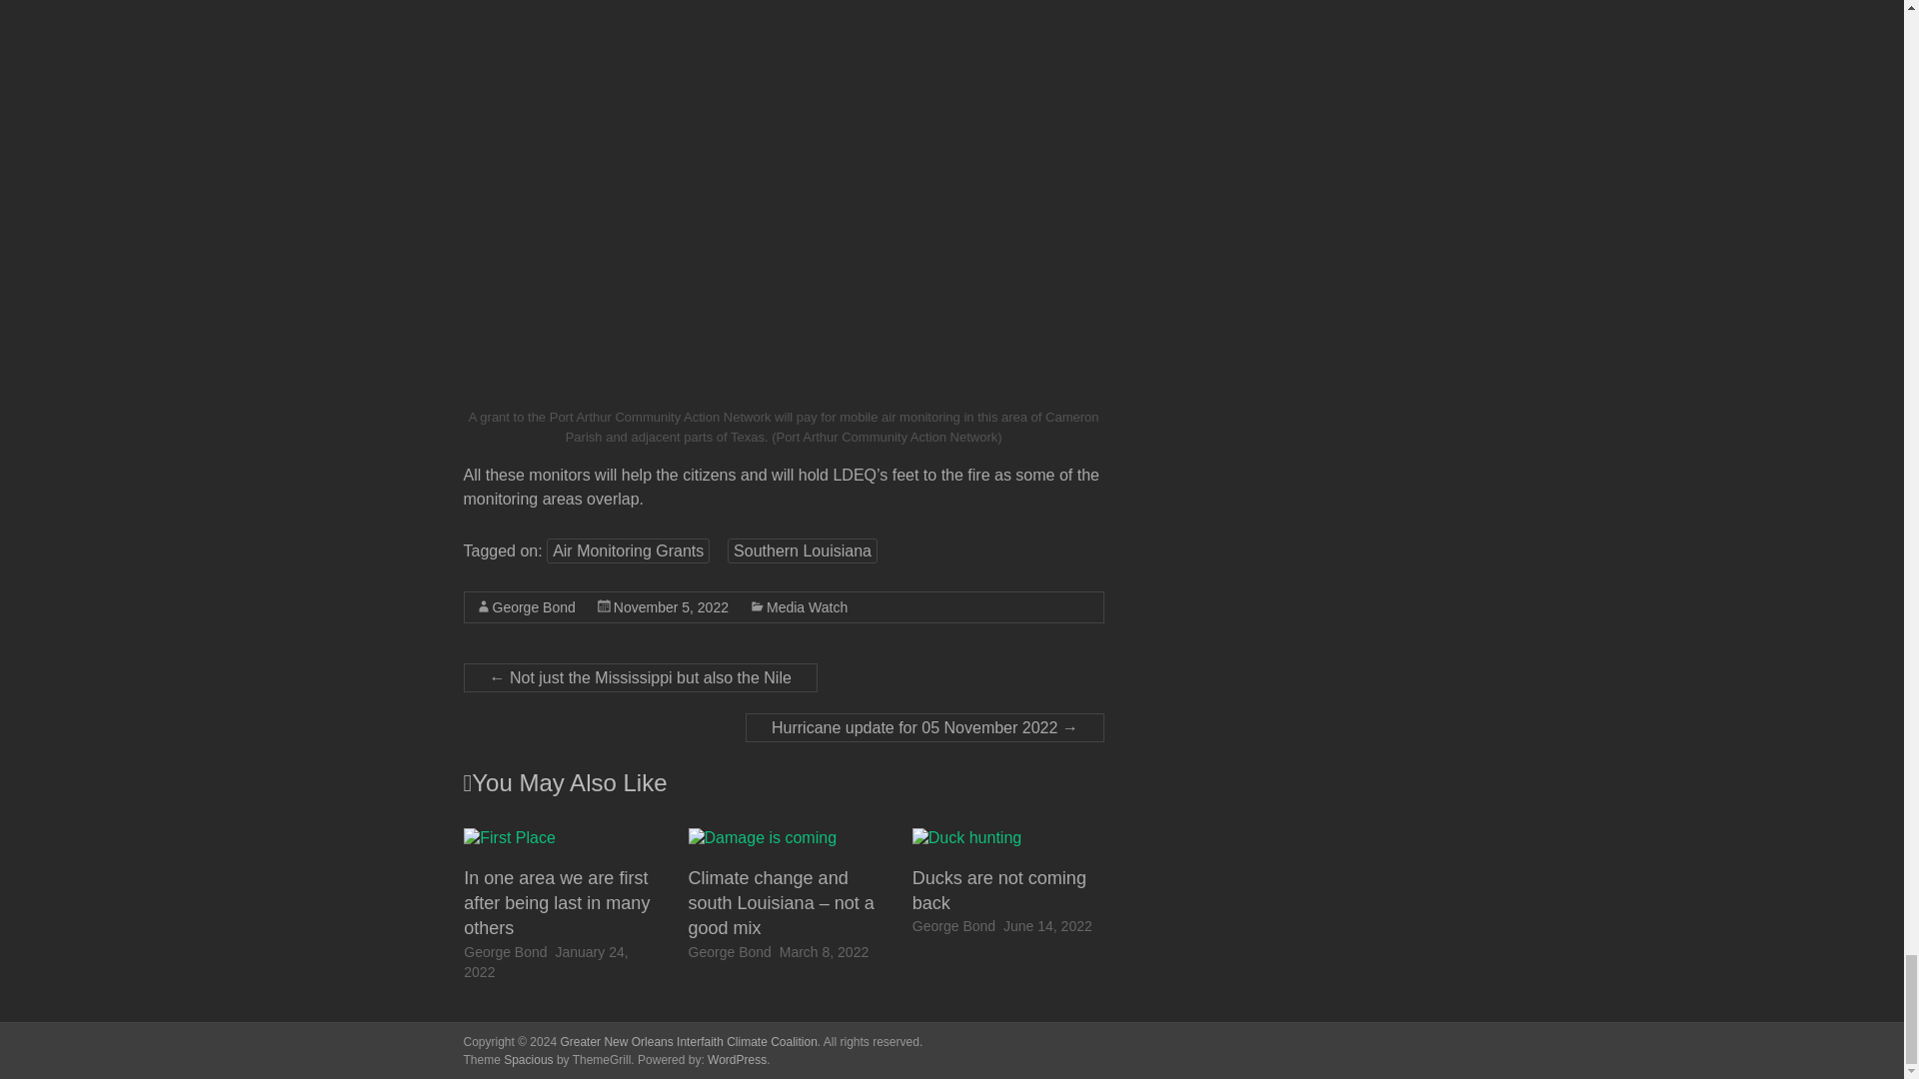 This screenshot has height=1079, width=1919. Describe the element at coordinates (510, 837) in the screenshot. I see `In one area we are first after being last in many others` at that location.